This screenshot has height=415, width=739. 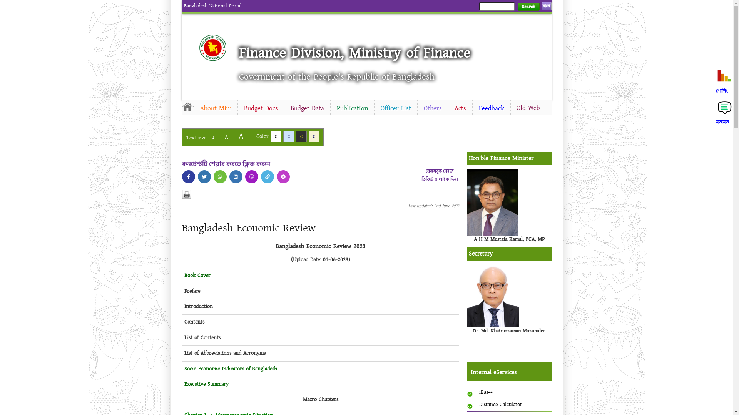 What do you see at coordinates (486, 392) in the screenshot?
I see `iBas++` at bounding box center [486, 392].